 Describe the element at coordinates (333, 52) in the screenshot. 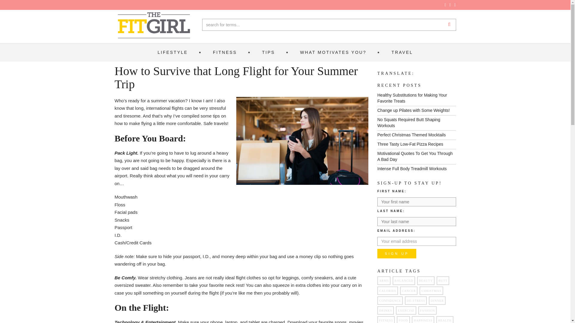

I see `WHAT MOTIVATES YOU?` at that location.